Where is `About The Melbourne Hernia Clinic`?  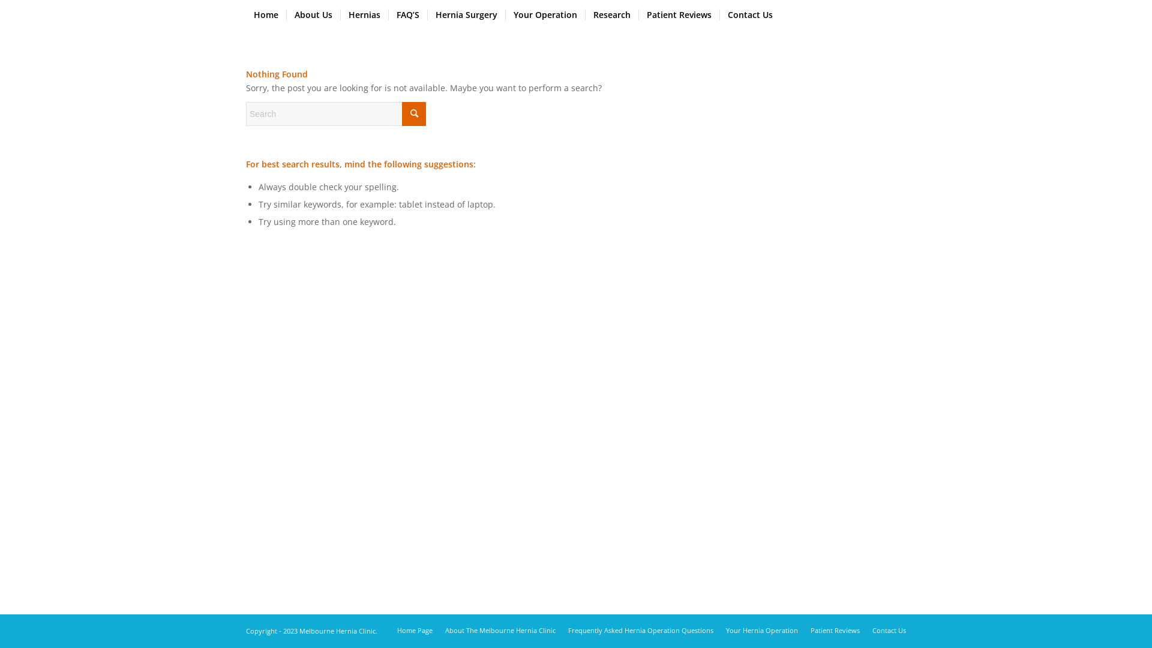
About The Melbourne Hernia Clinic is located at coordinates (500, 630).